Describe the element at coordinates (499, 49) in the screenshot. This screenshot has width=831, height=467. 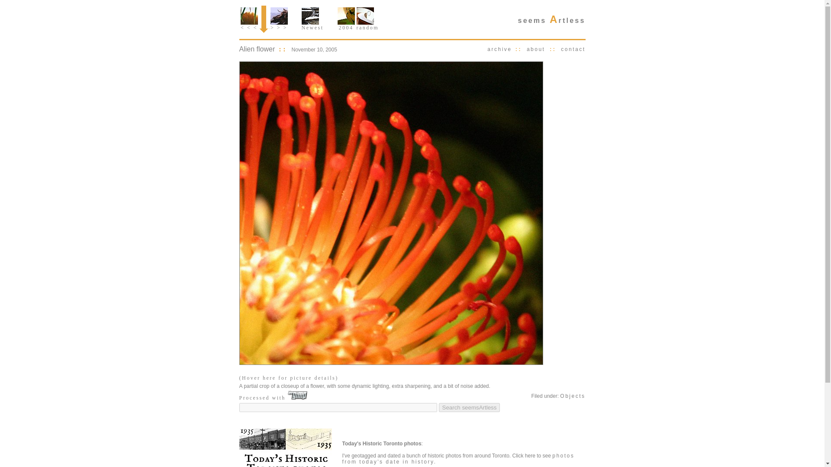
I see `archive` at that location.